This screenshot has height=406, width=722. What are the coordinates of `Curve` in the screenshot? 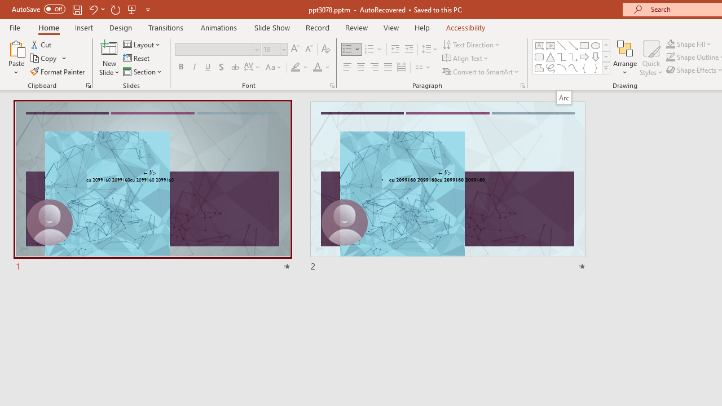 It's located at (573, 68).